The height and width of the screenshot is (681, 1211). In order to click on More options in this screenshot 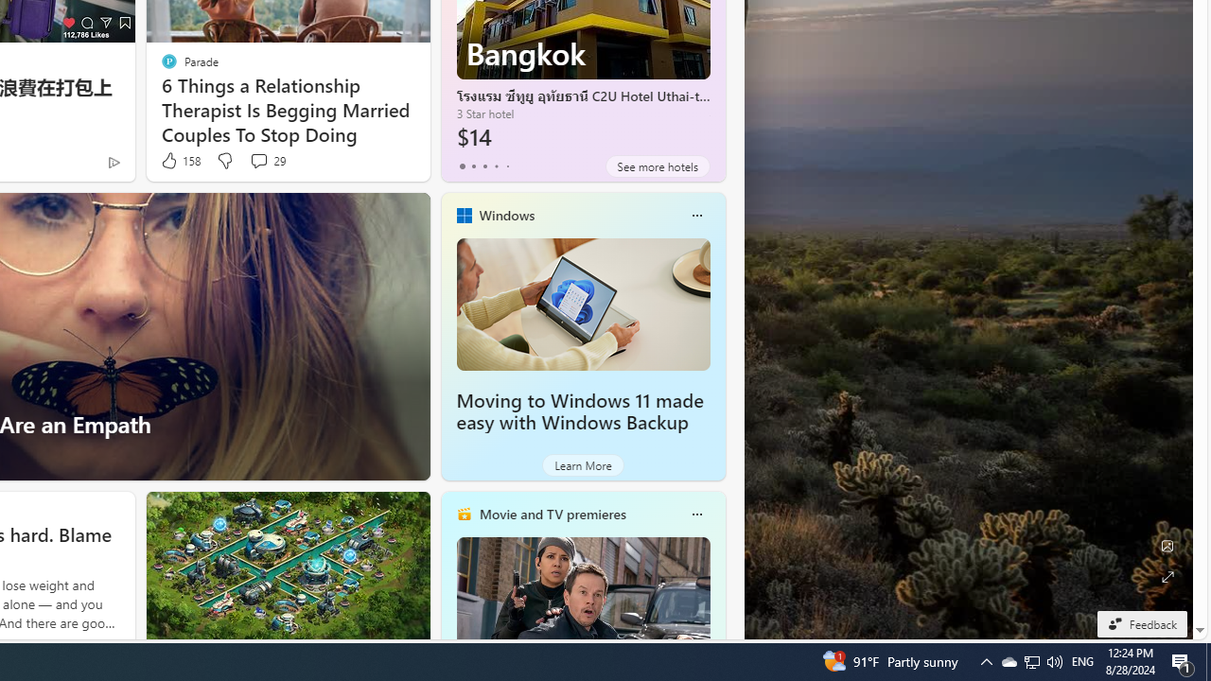, I will do `click(696, 515)`.